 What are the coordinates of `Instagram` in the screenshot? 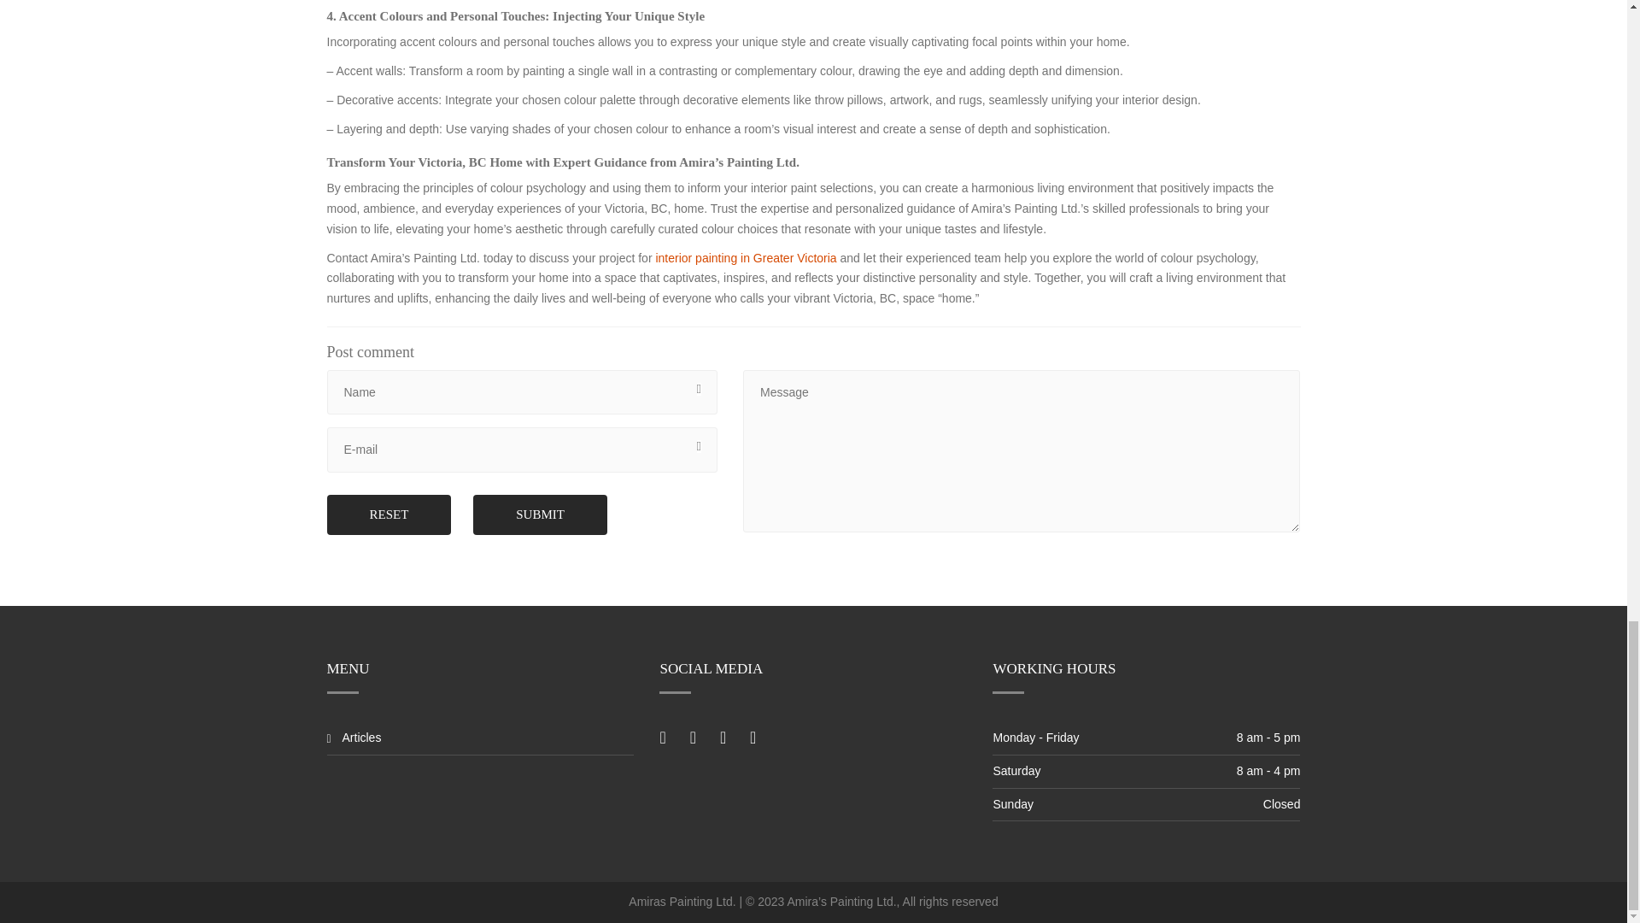 It's located at (779, 737).